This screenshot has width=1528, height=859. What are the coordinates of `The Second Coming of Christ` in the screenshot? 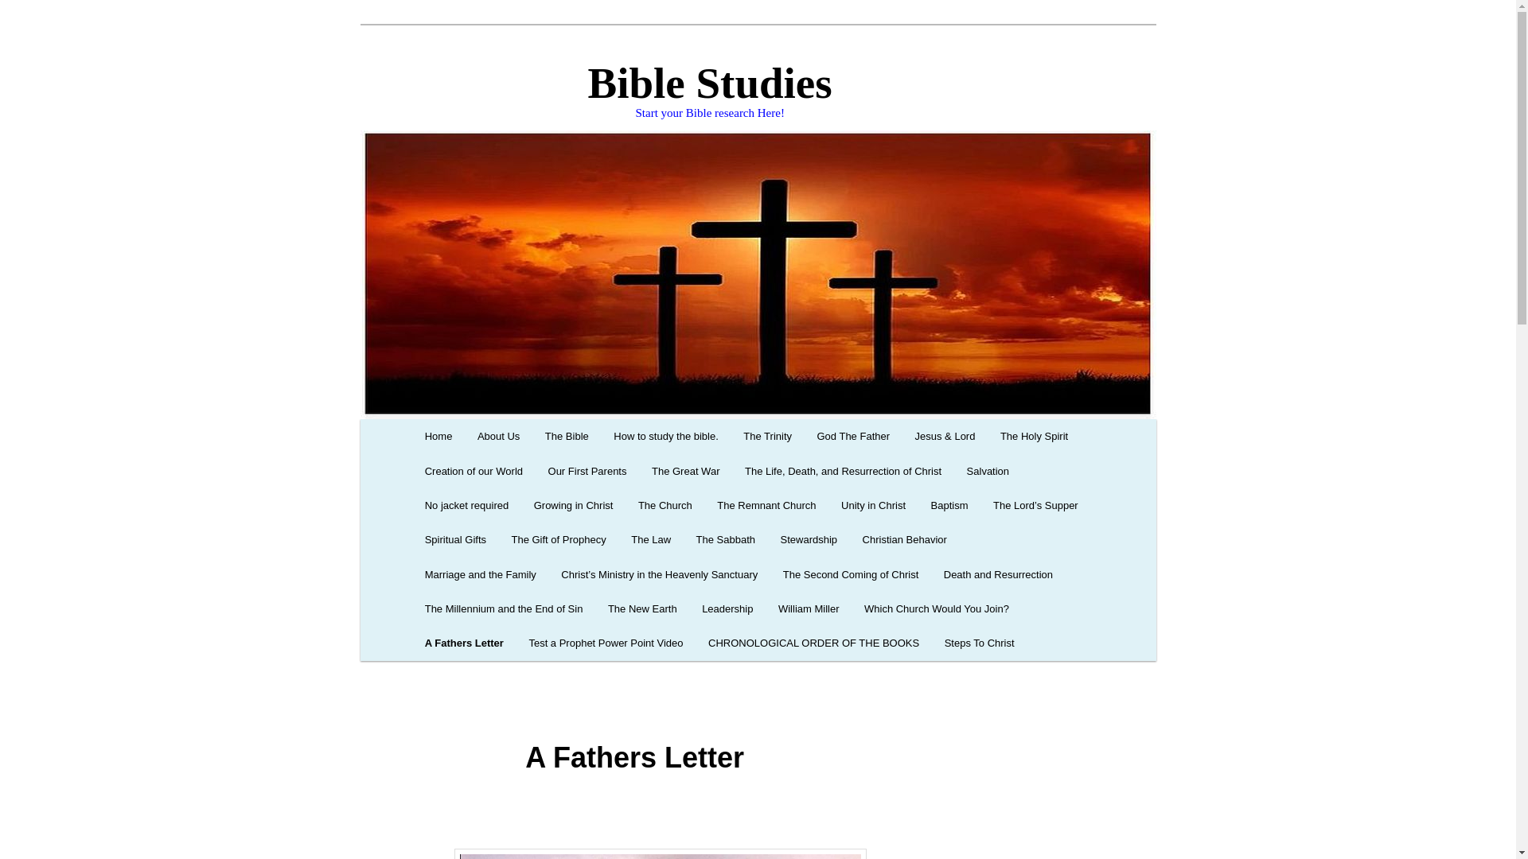 It's located at (851, 574).